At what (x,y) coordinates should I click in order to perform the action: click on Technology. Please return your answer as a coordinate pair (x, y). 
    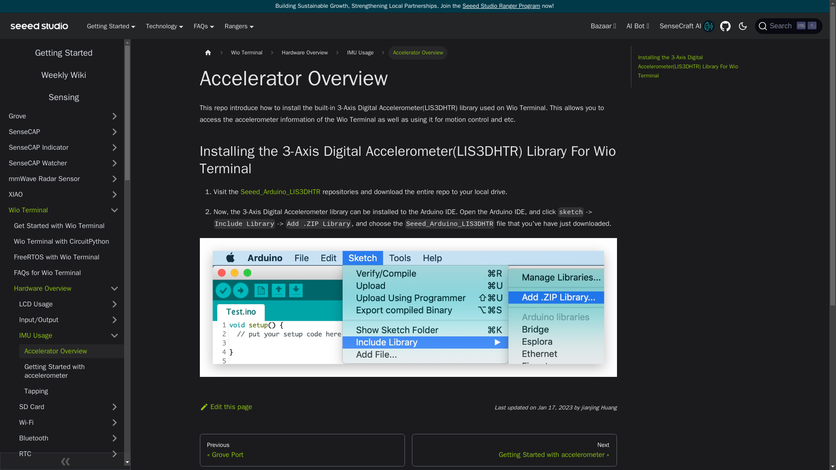
    Looking at the image, I should click on (204, 26).